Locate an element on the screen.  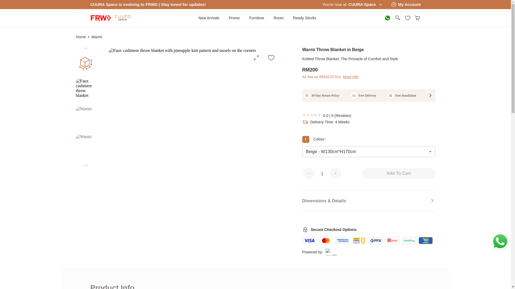
Ready Stocks is located at coordinates (304, 18).